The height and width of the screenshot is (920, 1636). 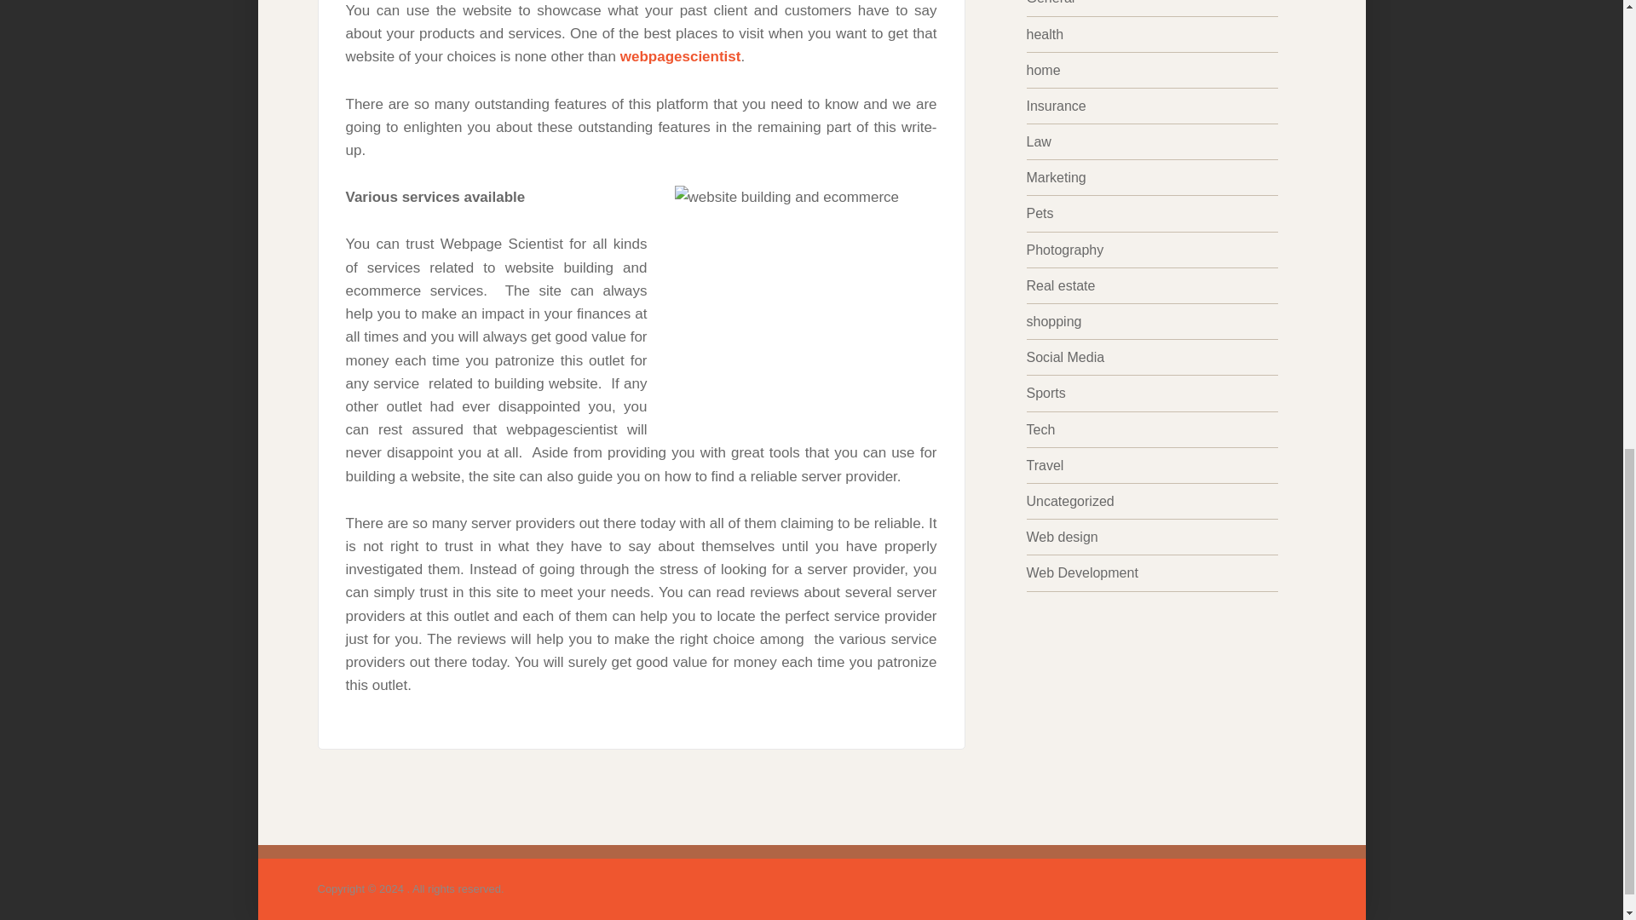 I want to click on shopping, so click(x=1053, y=321).